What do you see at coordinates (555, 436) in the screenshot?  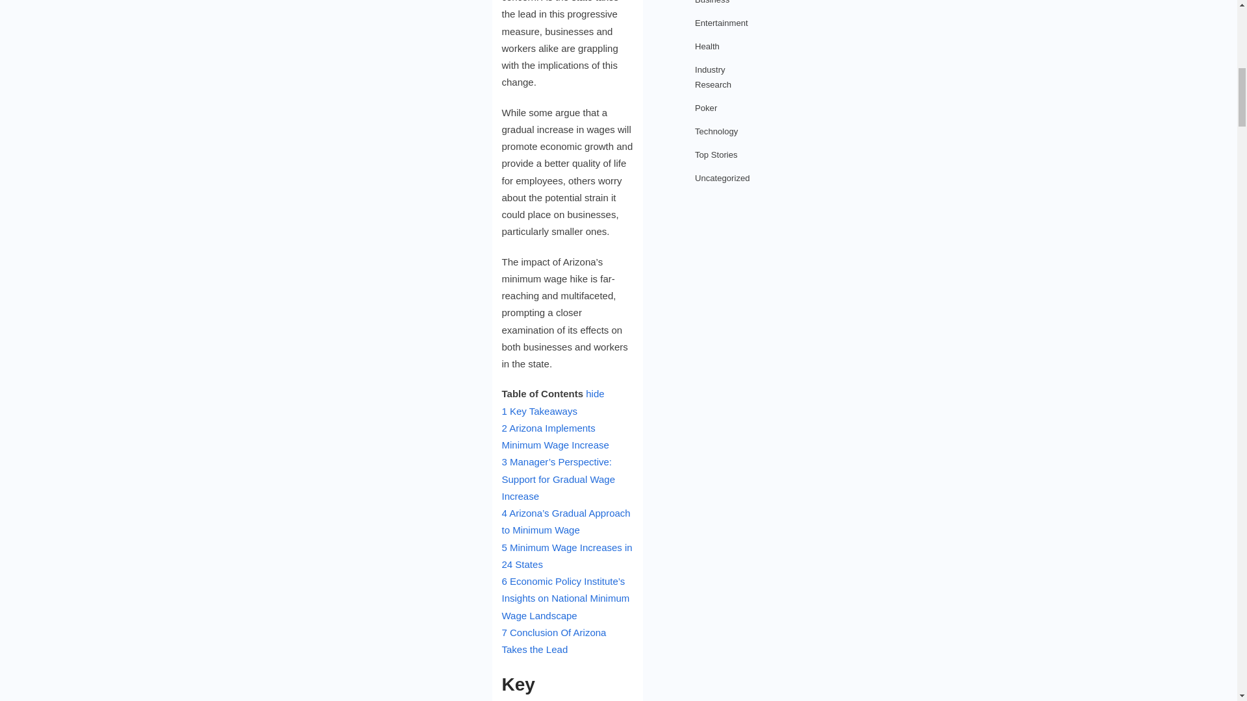 I see `2 Arizona Implements Minimum Wage Increase` at bounding box center [555, 436].